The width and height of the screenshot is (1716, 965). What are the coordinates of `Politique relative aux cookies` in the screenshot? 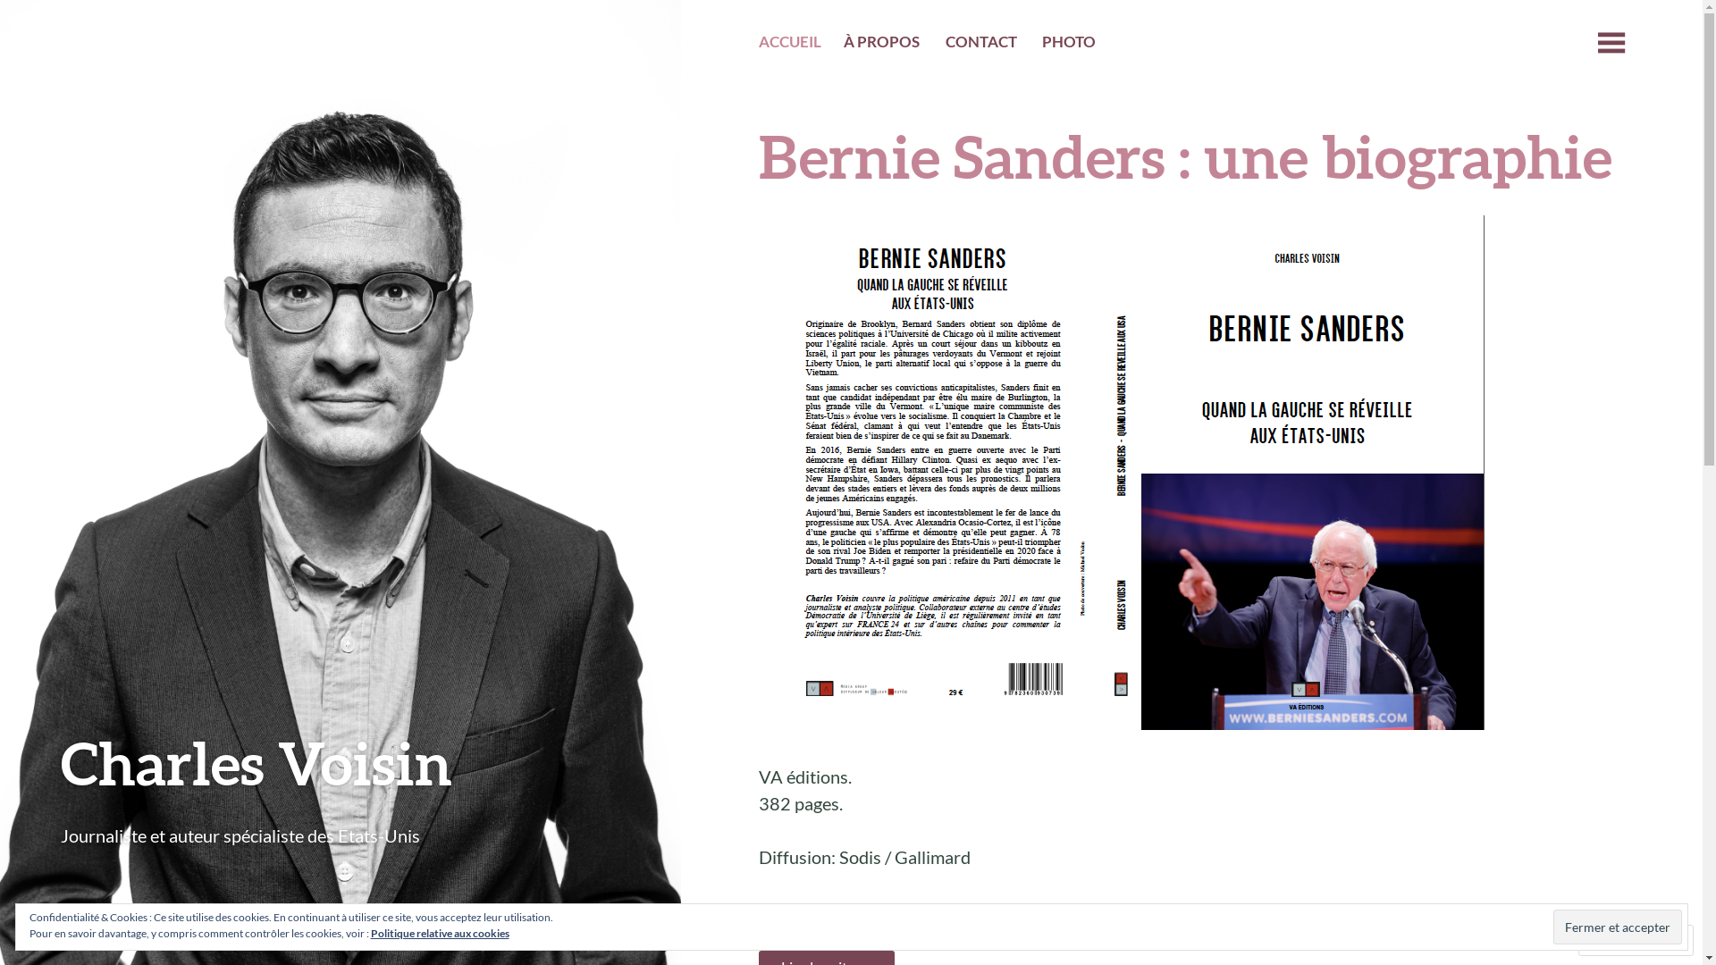 It's located at (440, 933).